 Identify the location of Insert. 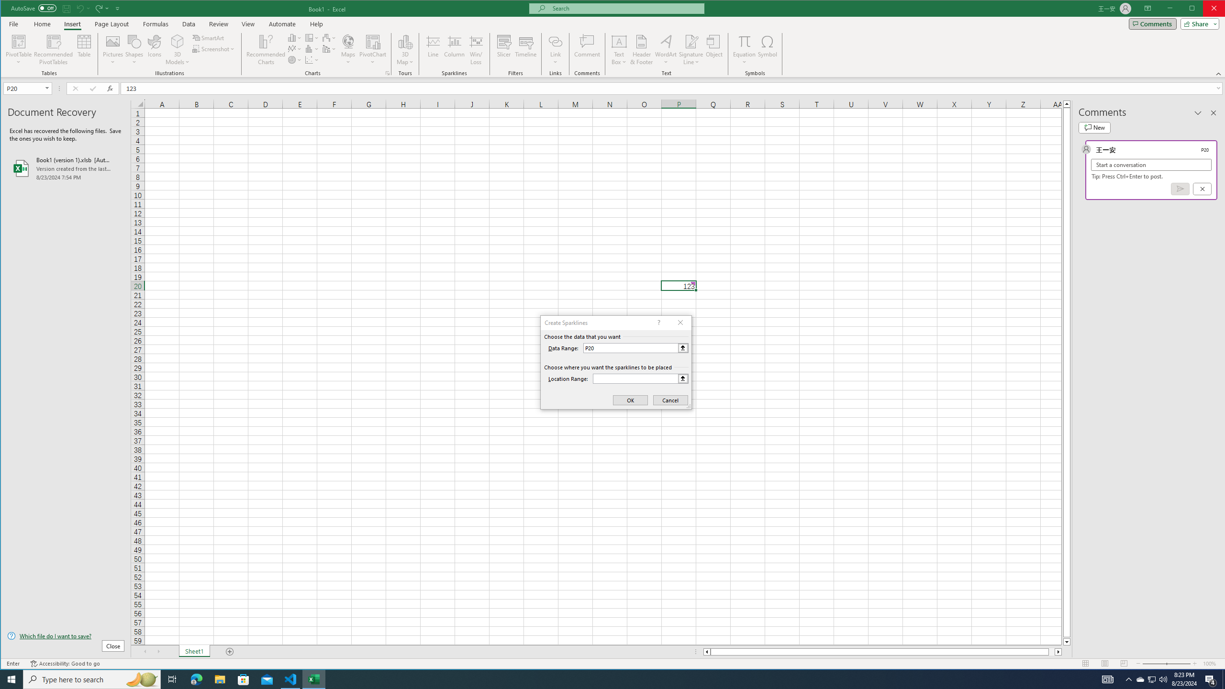
(72, 24).